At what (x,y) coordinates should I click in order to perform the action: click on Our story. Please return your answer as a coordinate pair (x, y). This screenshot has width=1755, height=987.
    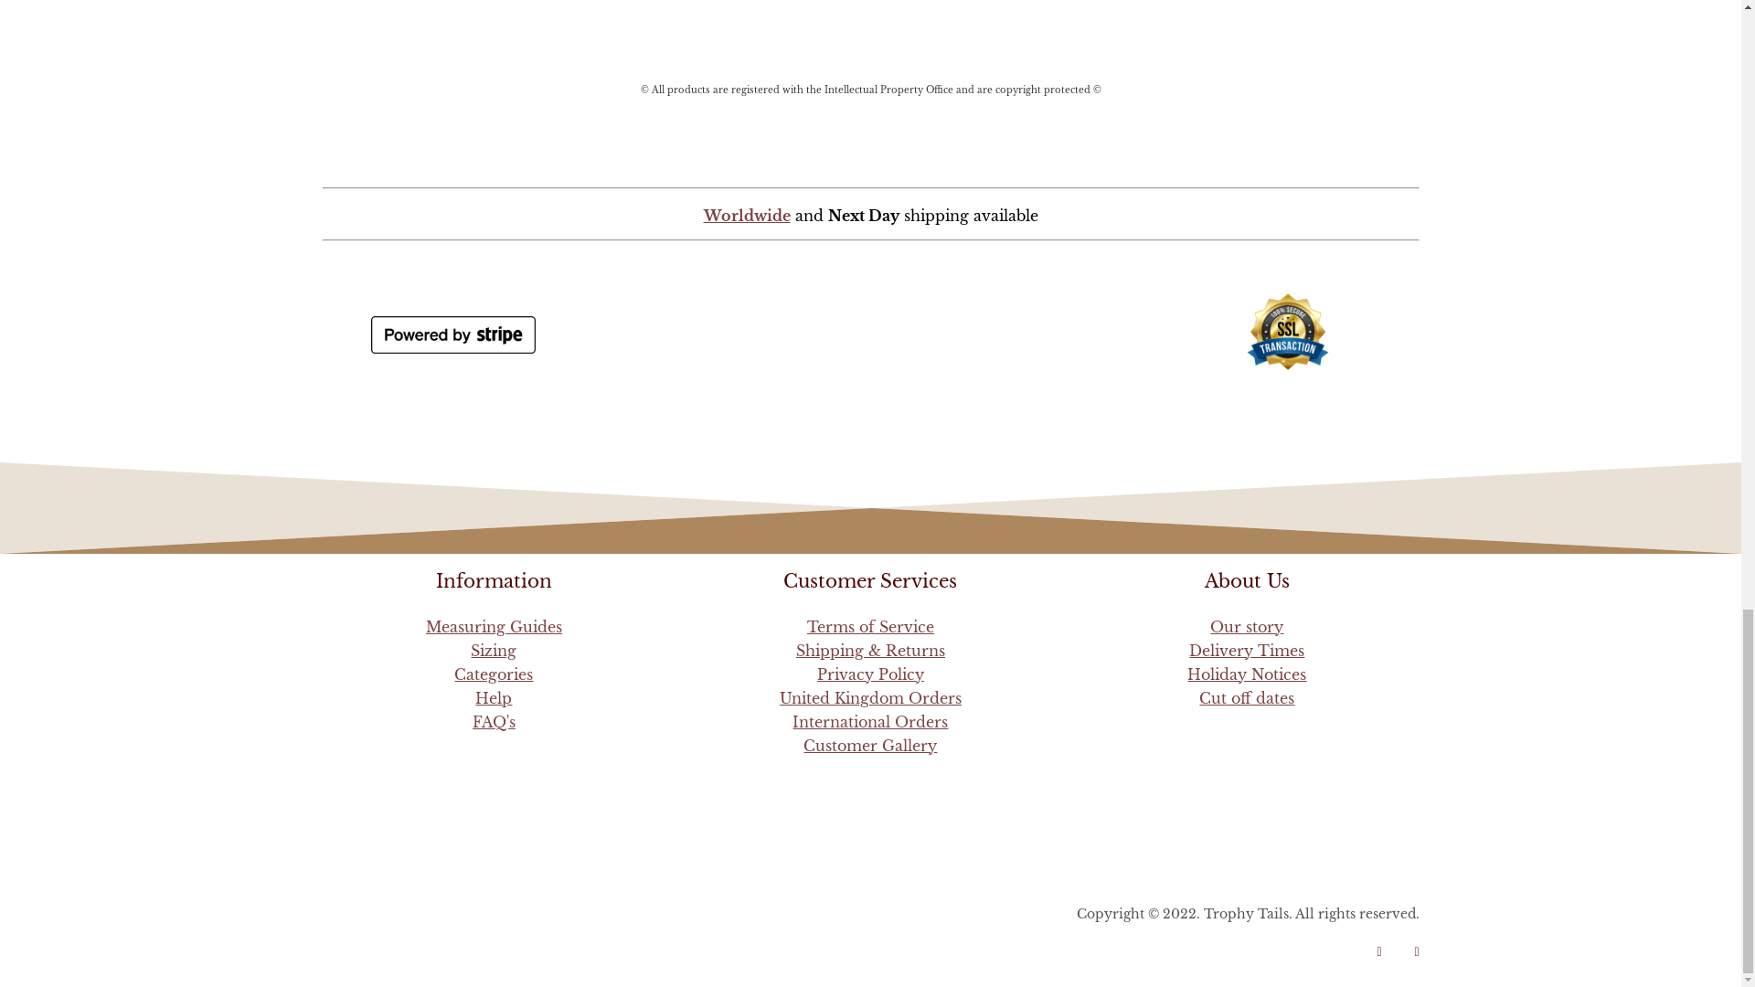
    Looking at the image, I should click on (1247, 627).